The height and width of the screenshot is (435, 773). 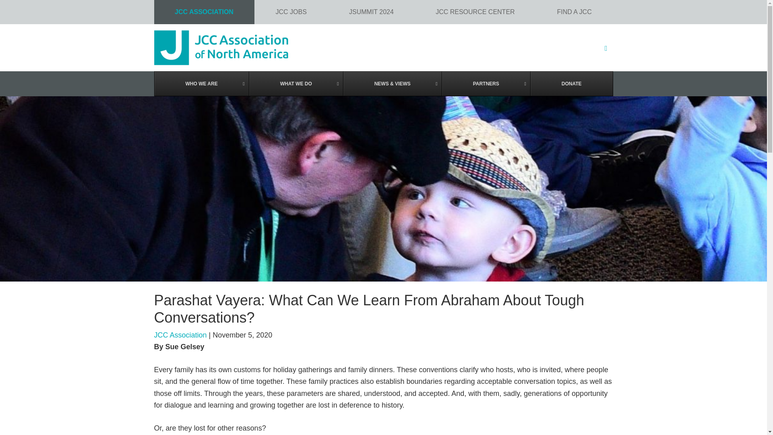 What do you see at coordinates (371, 12) in the screenshot?
I see `JSUMMIT 2024` at bounding box center [371, 12].